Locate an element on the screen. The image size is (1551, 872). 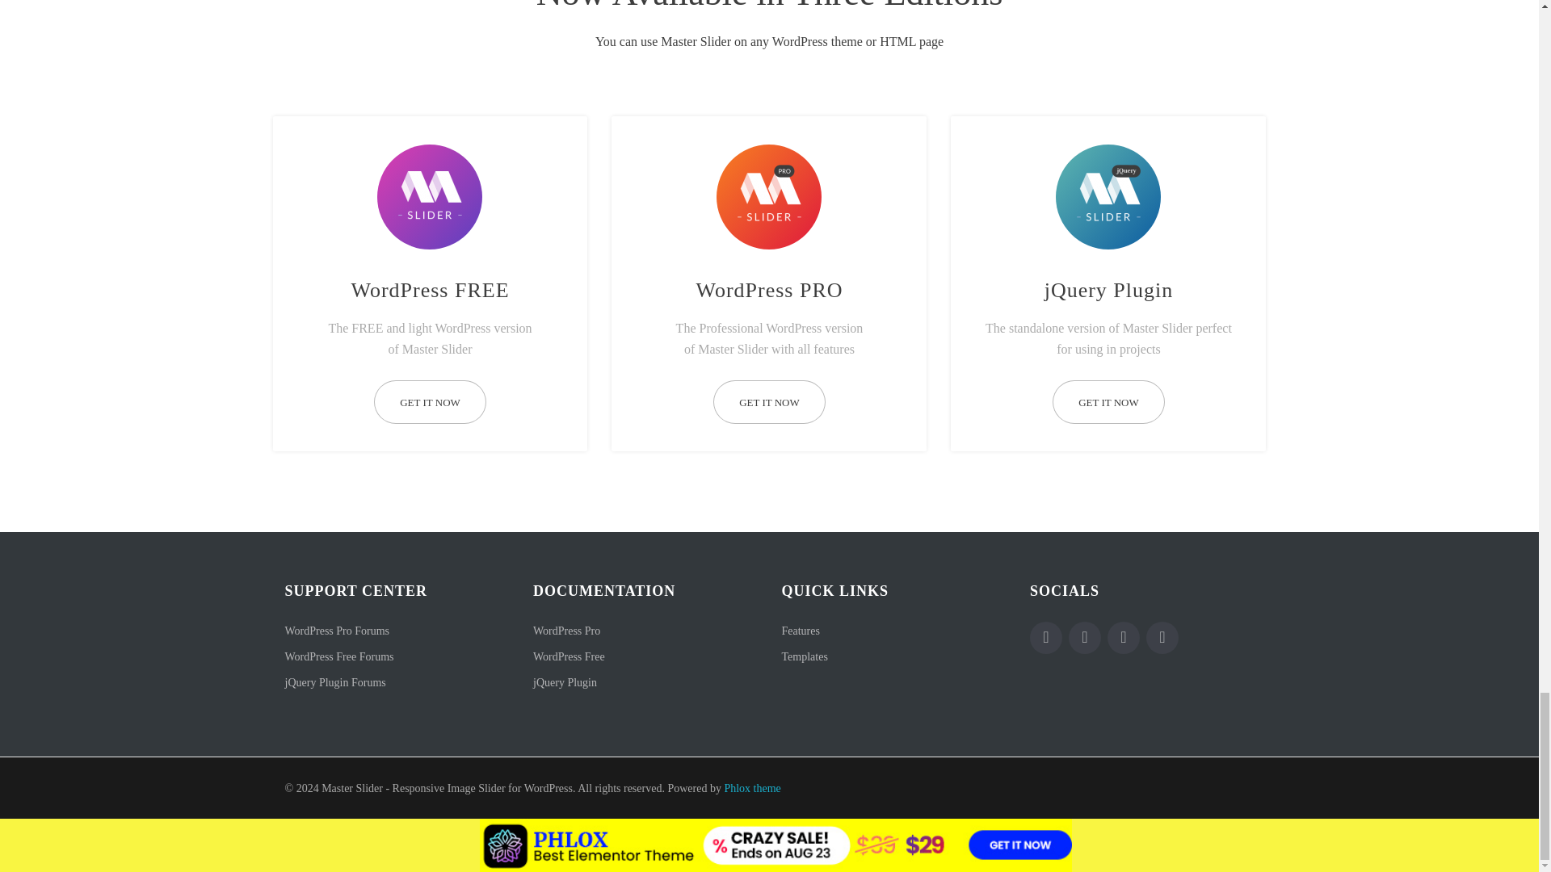
Twitter is located at coordinates (1084, 638).